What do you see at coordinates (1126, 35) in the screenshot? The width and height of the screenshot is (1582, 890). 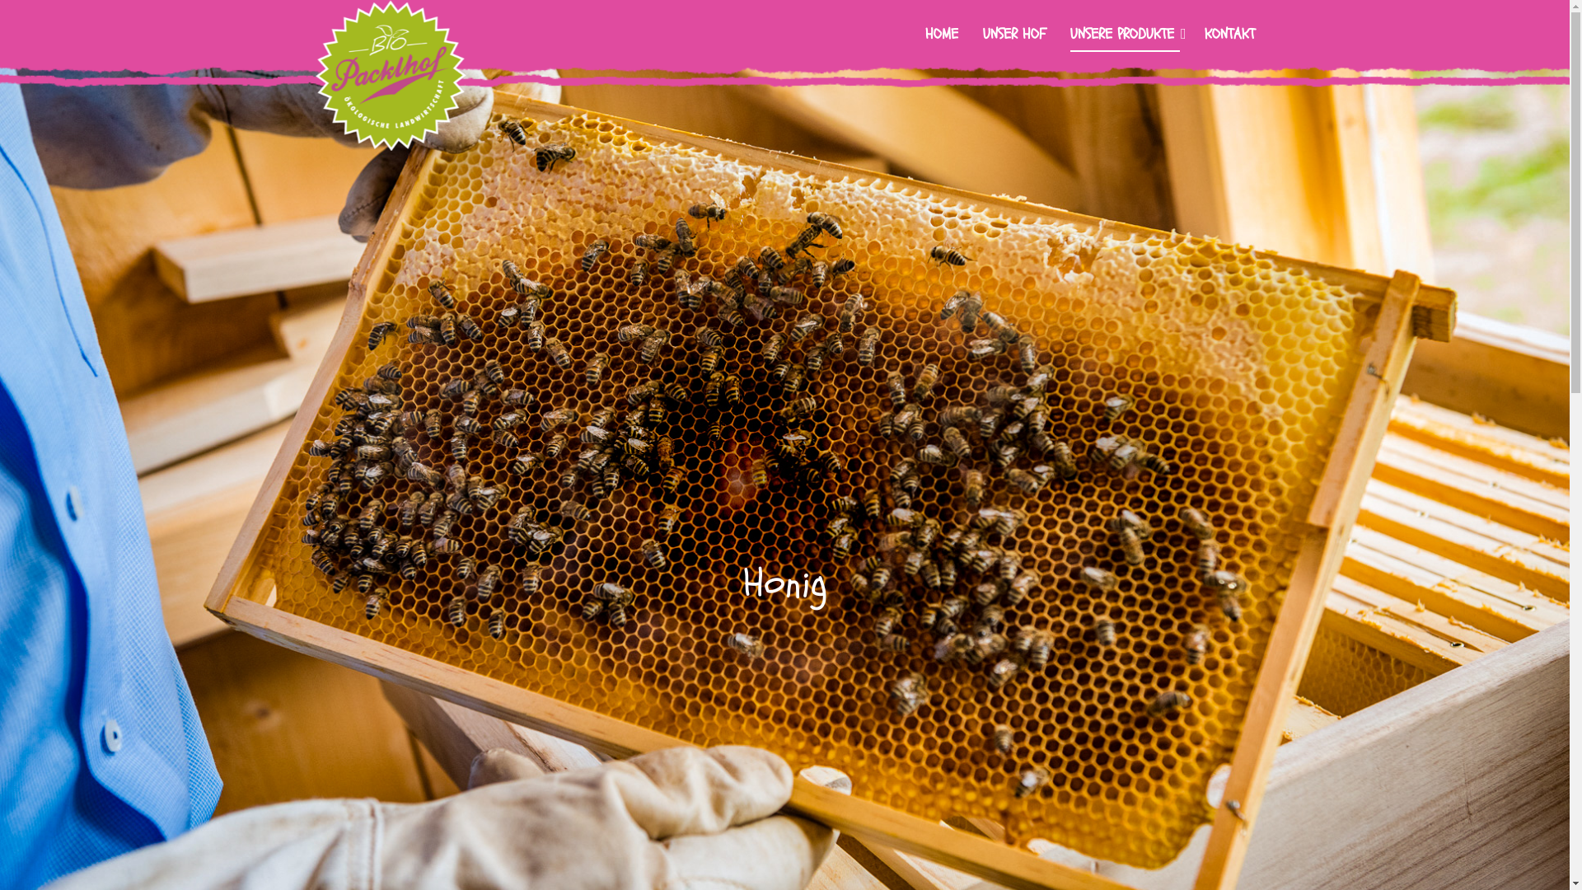 I see `UNSERE PRODUKTE` at bounding box center [1126, 35].